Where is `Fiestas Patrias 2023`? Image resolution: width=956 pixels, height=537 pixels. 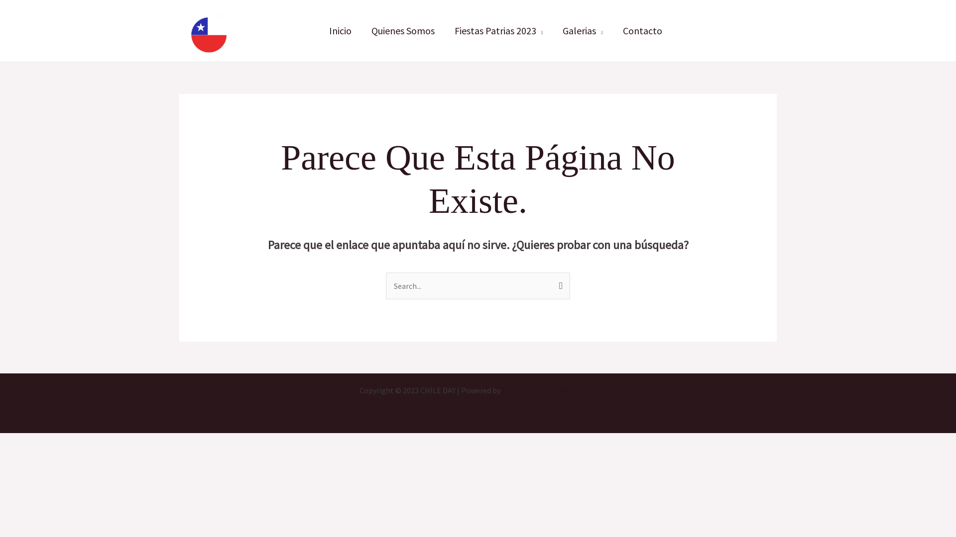
Fiestas Patrias 2023 is located at coordinates (499, 31).